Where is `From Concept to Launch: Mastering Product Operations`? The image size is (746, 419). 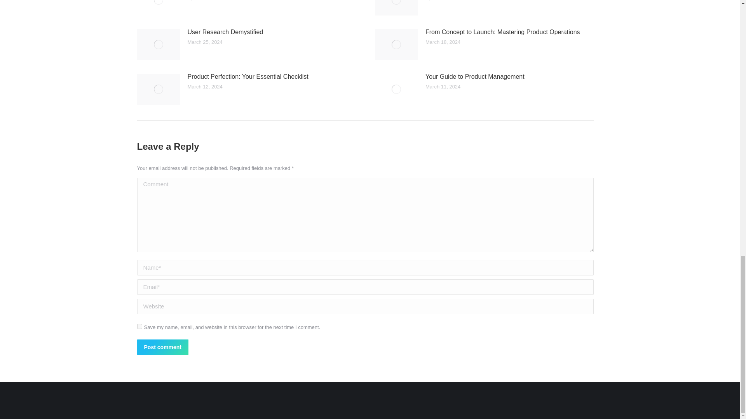
From Concept to Launch: Mastering Product Operations is located at coordinates (503, 32).